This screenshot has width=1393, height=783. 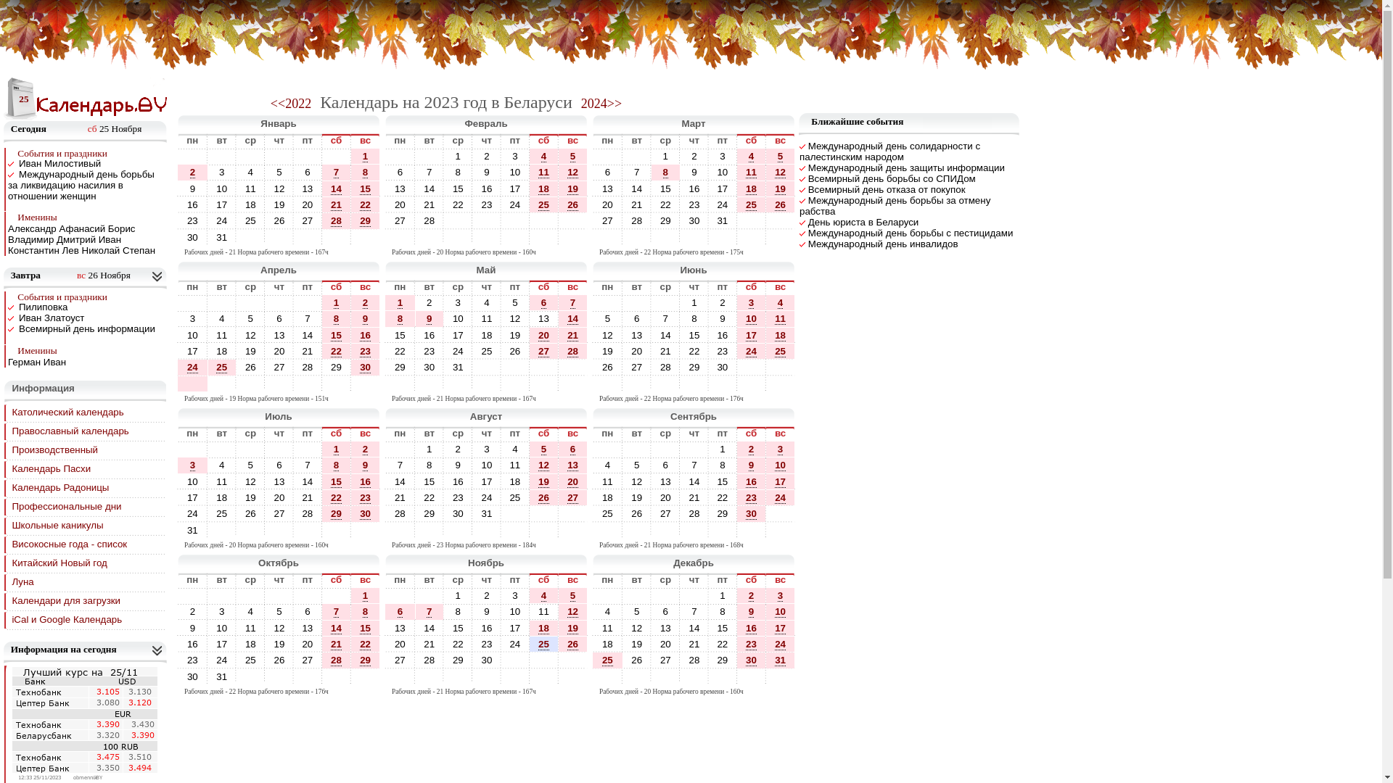 I want to click on 15, so click(x=721, y=481).